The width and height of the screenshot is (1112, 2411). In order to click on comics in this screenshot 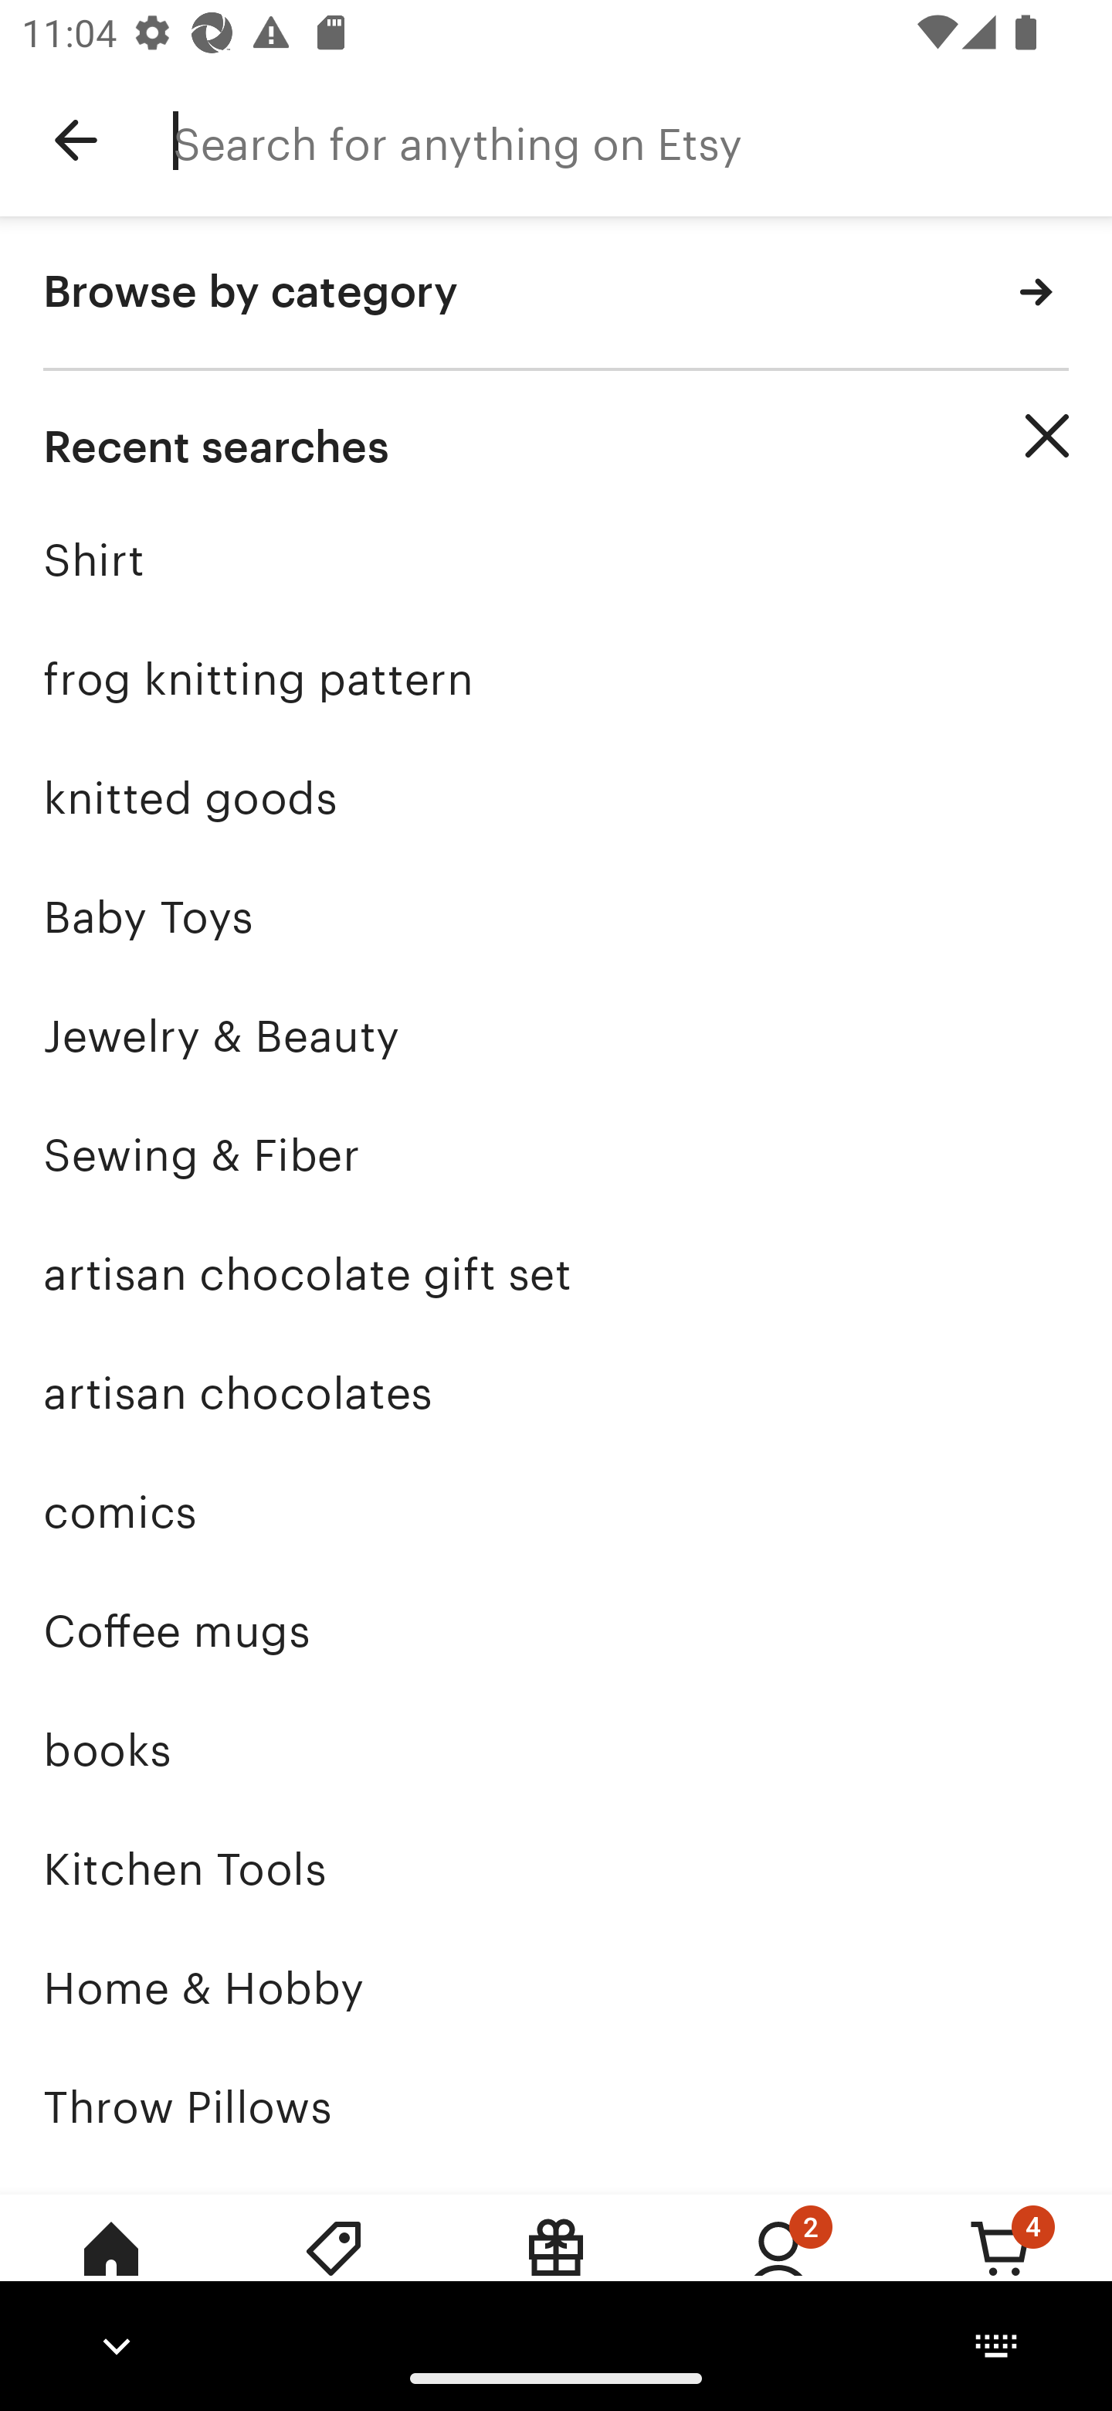, I will do `click(556, 1513)`.